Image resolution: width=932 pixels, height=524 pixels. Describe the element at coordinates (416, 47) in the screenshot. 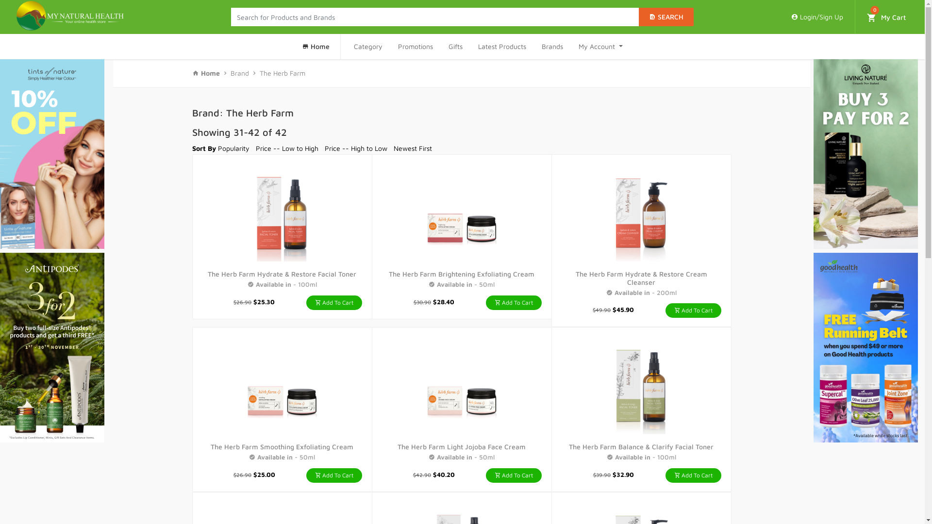

I see `Promotions` at that location.